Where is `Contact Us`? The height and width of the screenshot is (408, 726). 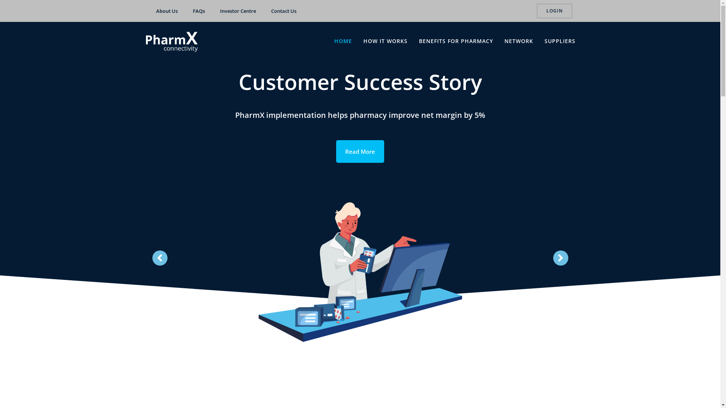 Contact Us is located at coordinates (284, 11).